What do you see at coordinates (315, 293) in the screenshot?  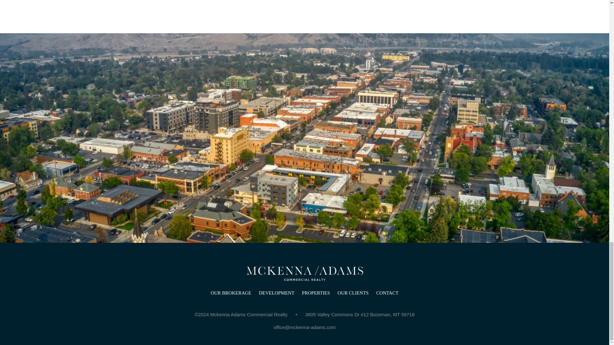 I see `PROPERTIES` at bounding box center [315, 293].